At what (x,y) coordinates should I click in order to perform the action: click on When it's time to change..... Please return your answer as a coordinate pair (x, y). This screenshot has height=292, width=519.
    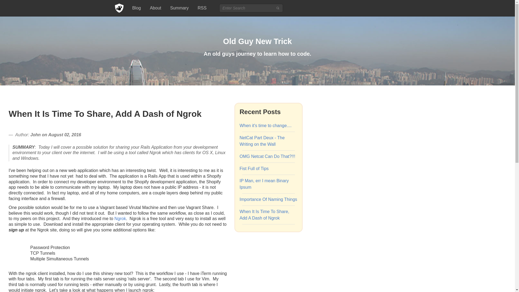
    Looking at the image, I should click on (265, 125).